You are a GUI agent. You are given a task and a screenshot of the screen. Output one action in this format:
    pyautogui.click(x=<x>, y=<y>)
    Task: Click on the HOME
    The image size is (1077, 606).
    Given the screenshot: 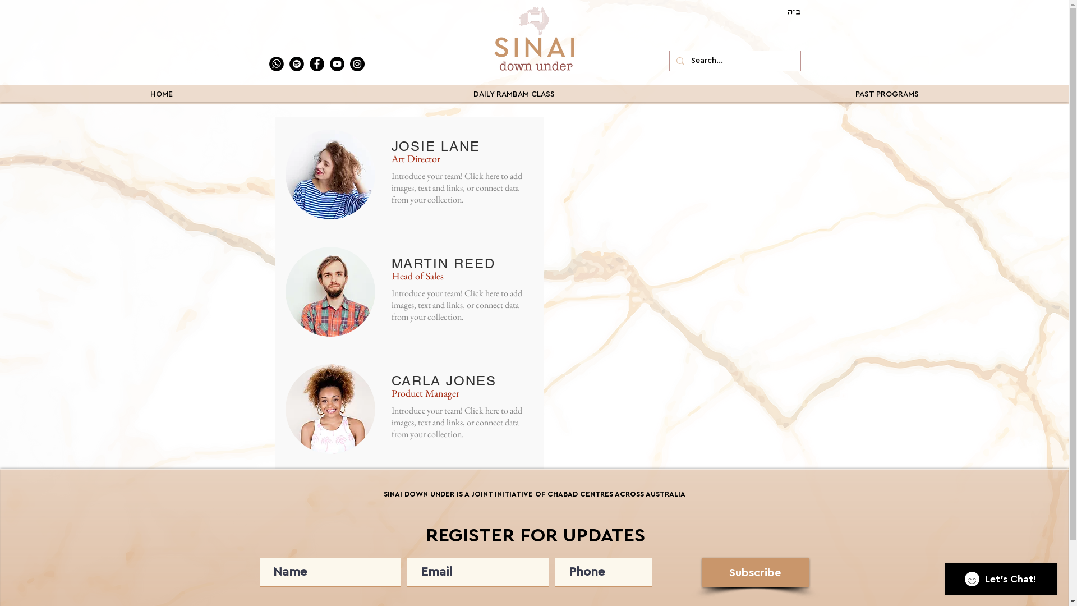 What is the action you would take?
    pyautogui.click(x=162, y=94)
    